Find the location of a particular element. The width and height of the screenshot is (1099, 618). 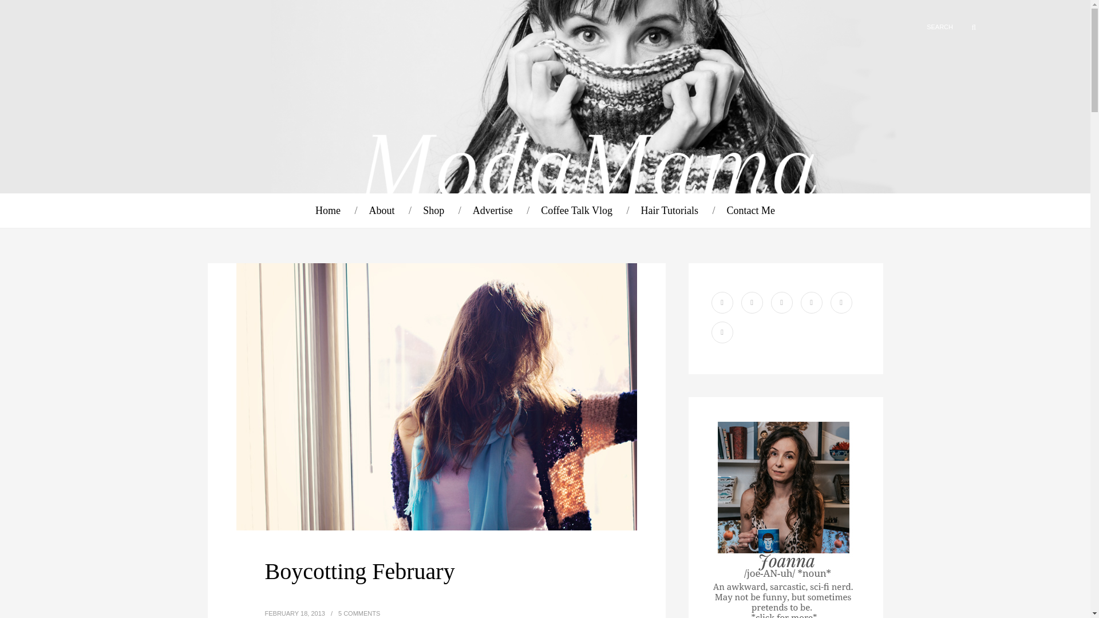

Coffee Talk Vlog is located at coordinates (576, 211).